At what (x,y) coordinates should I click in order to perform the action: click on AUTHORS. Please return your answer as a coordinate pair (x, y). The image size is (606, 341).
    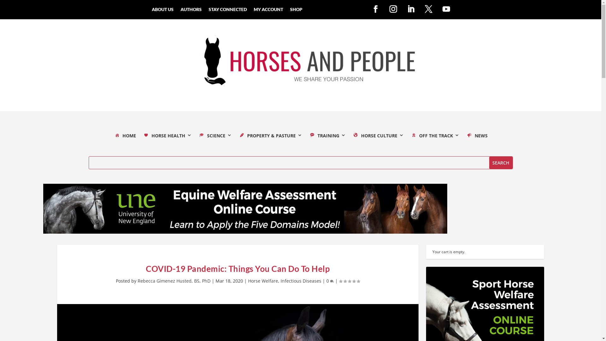
    Looking at the image, I should click on (191, 11).